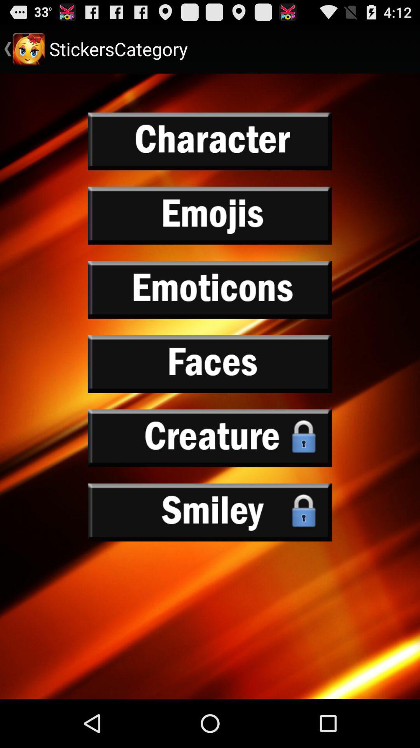 The image size is (420, 748). I want to click on show available emojis, so click(210, 215).